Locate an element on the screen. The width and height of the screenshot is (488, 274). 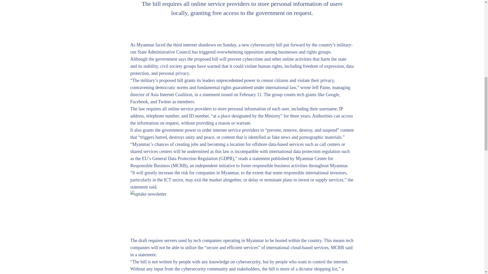
statement. is located at coordinates (147, 255).